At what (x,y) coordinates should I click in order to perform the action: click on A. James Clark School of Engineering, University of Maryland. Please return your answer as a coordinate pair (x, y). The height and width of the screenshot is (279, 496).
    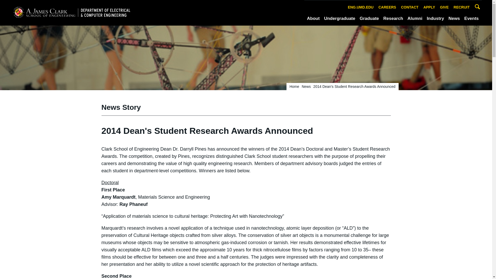
    Looking at the image, I should click on (71, 12).